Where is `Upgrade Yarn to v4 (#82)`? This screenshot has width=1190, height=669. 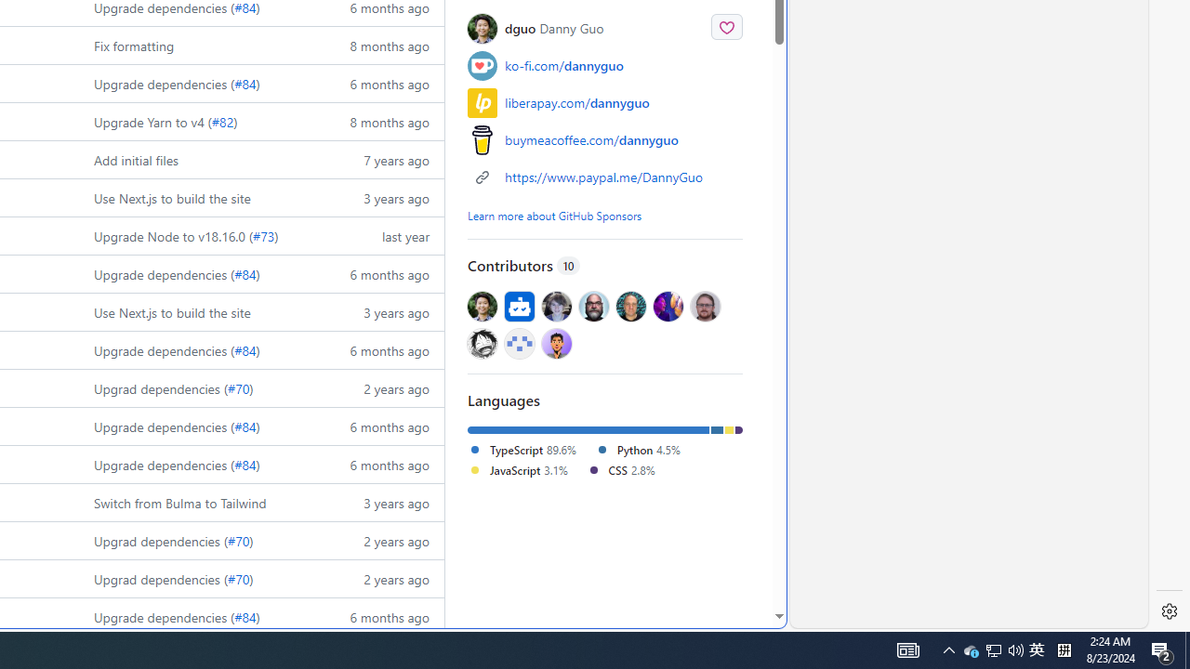
Upgrade Yarn to v4 (#82) is located at coordinates (197, 121).